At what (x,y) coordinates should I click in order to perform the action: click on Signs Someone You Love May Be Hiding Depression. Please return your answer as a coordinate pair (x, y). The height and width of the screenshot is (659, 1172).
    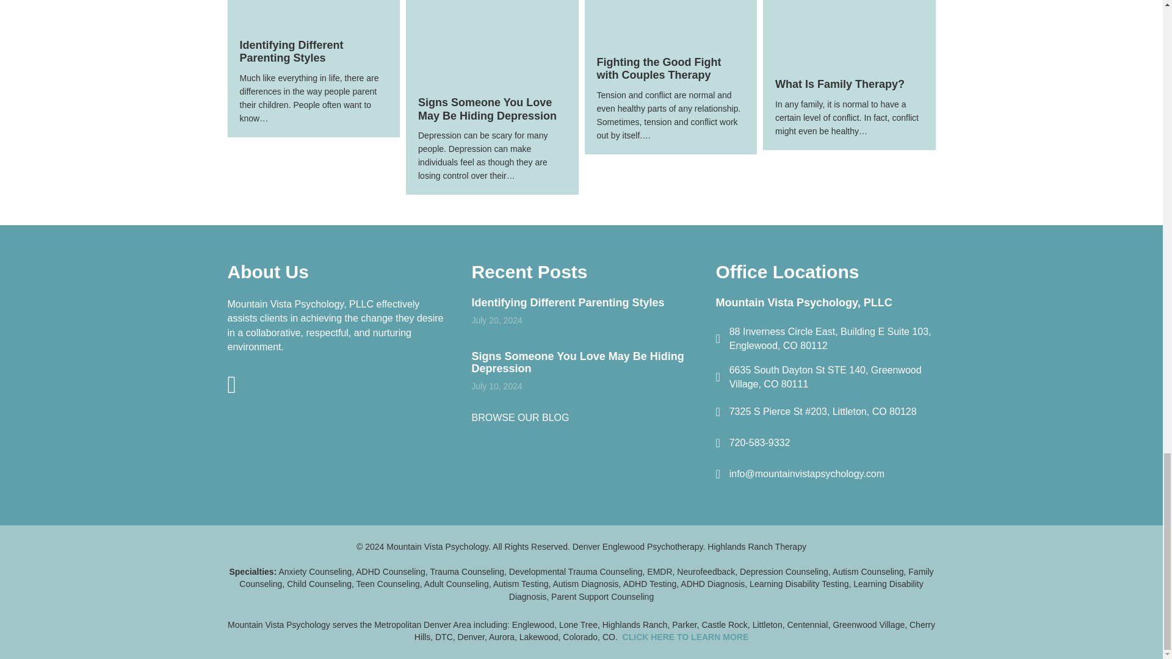
    Looking at the image, I should click on (492, 26).